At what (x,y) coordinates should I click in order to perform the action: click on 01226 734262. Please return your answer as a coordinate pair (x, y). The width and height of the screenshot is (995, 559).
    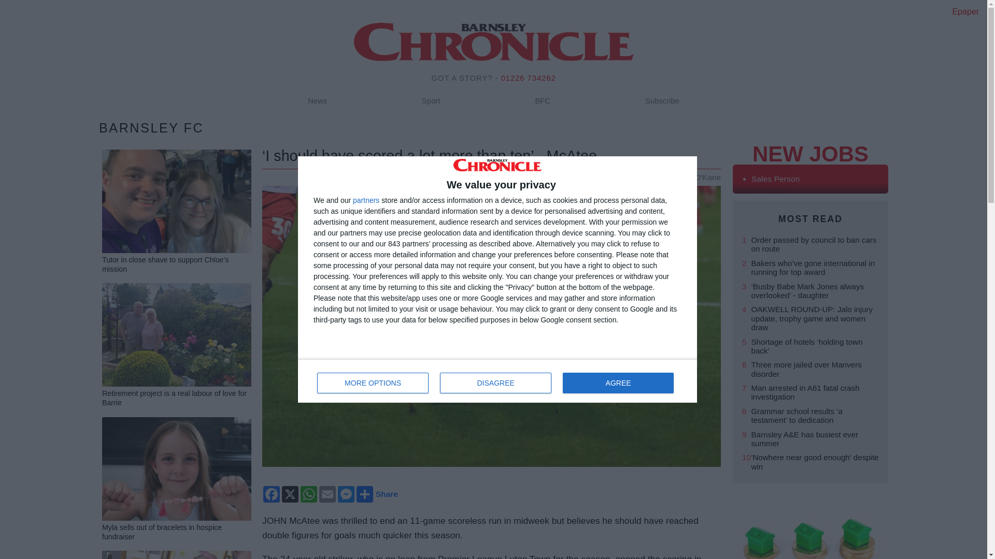
    Looking at the image, I should click on (529, 78).